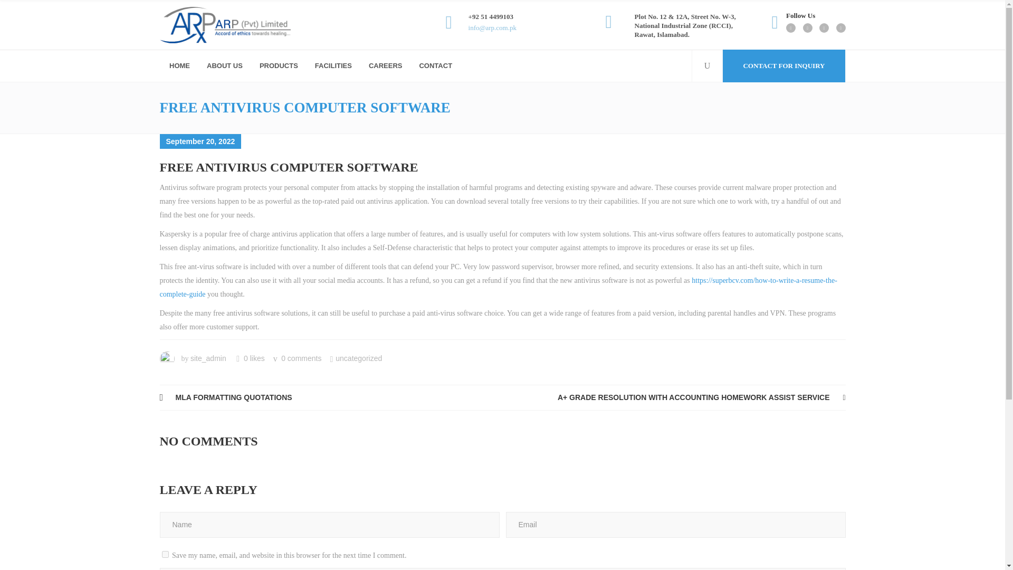 The height and width of the screenshot is (570, 1013). Describe the element at coordinates (783, 65) in the screenshot. I see `CONTACT FOR INQUIRY` at that location.